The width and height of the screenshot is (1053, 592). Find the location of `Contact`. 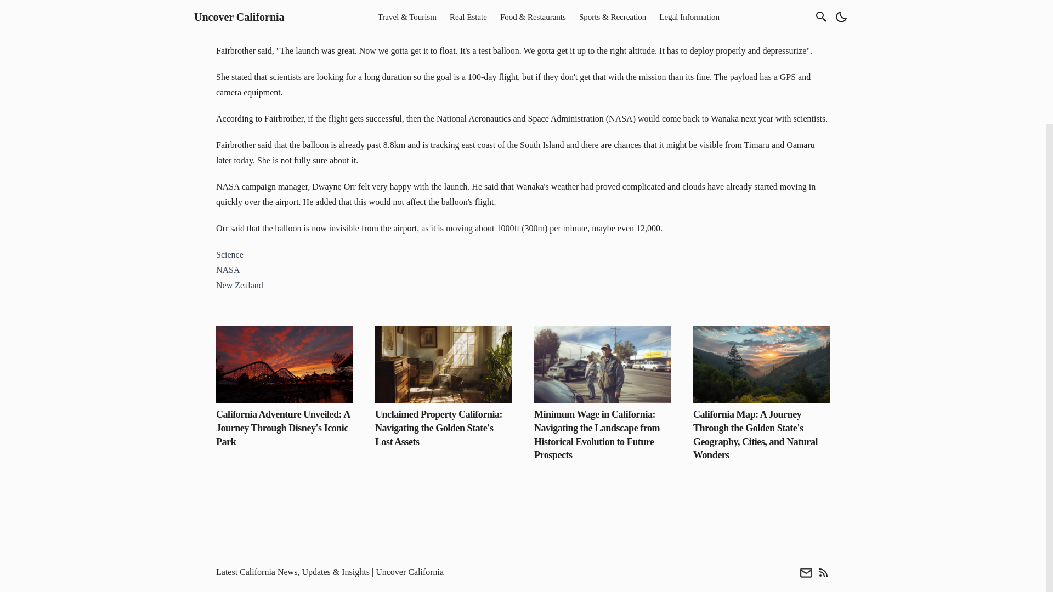

Contact is located at coordinates (806, 572).